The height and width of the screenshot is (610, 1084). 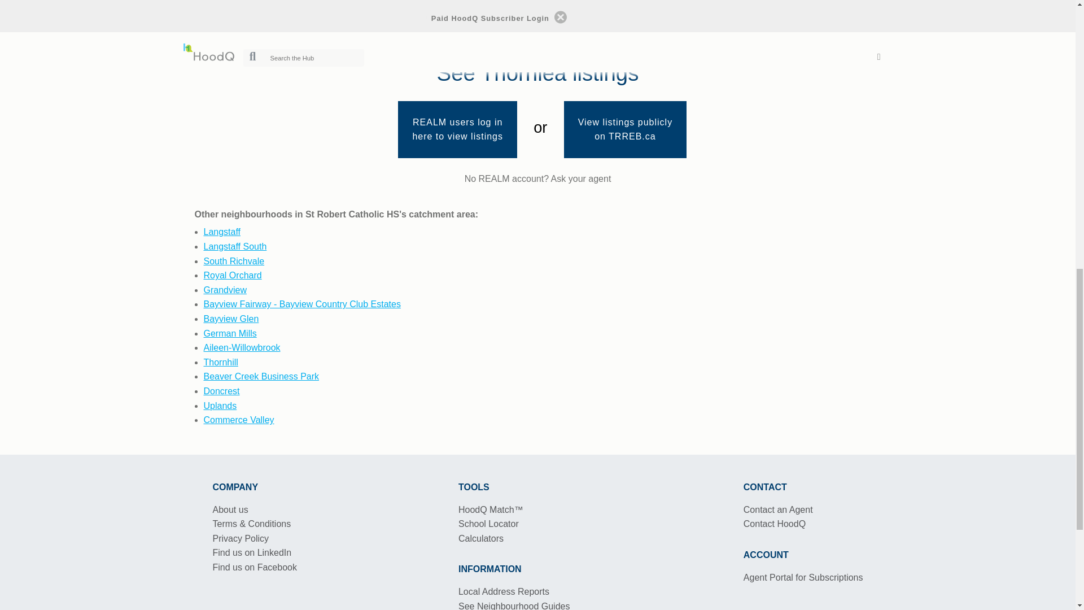 What do you see at coordinates (229, 333) in the screenshot?
I see `German Mills` at bounding box center [229, 333].